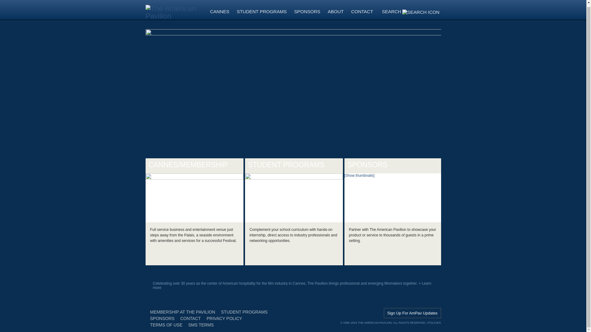  What do you see at coordinates (307, 13) in the screenshot?
I see `SPONSORS` at bounding box center [307, 13].